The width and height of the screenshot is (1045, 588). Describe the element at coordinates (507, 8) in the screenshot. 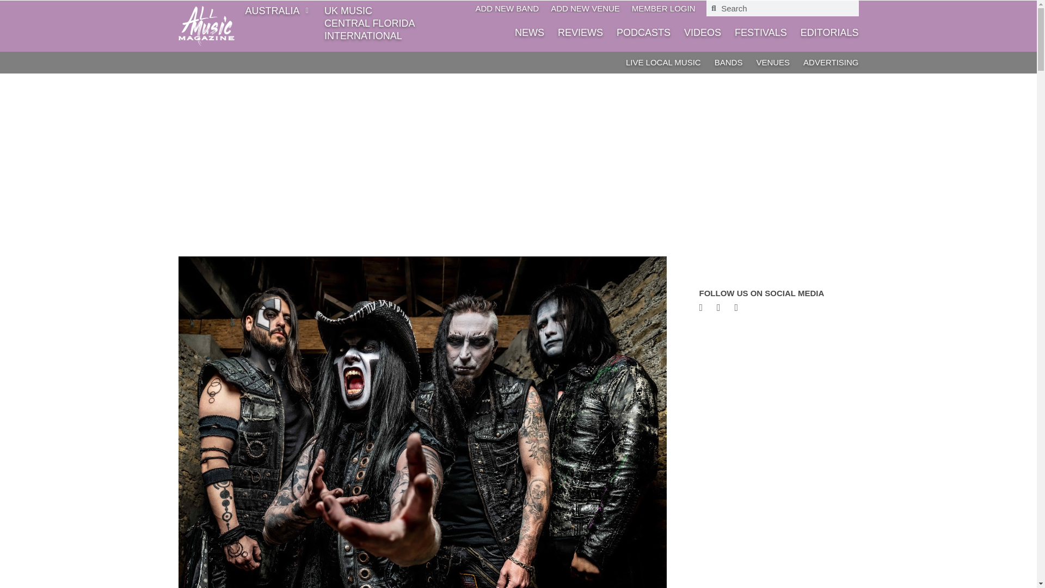

I see `ADD NEW BAND` at that location.